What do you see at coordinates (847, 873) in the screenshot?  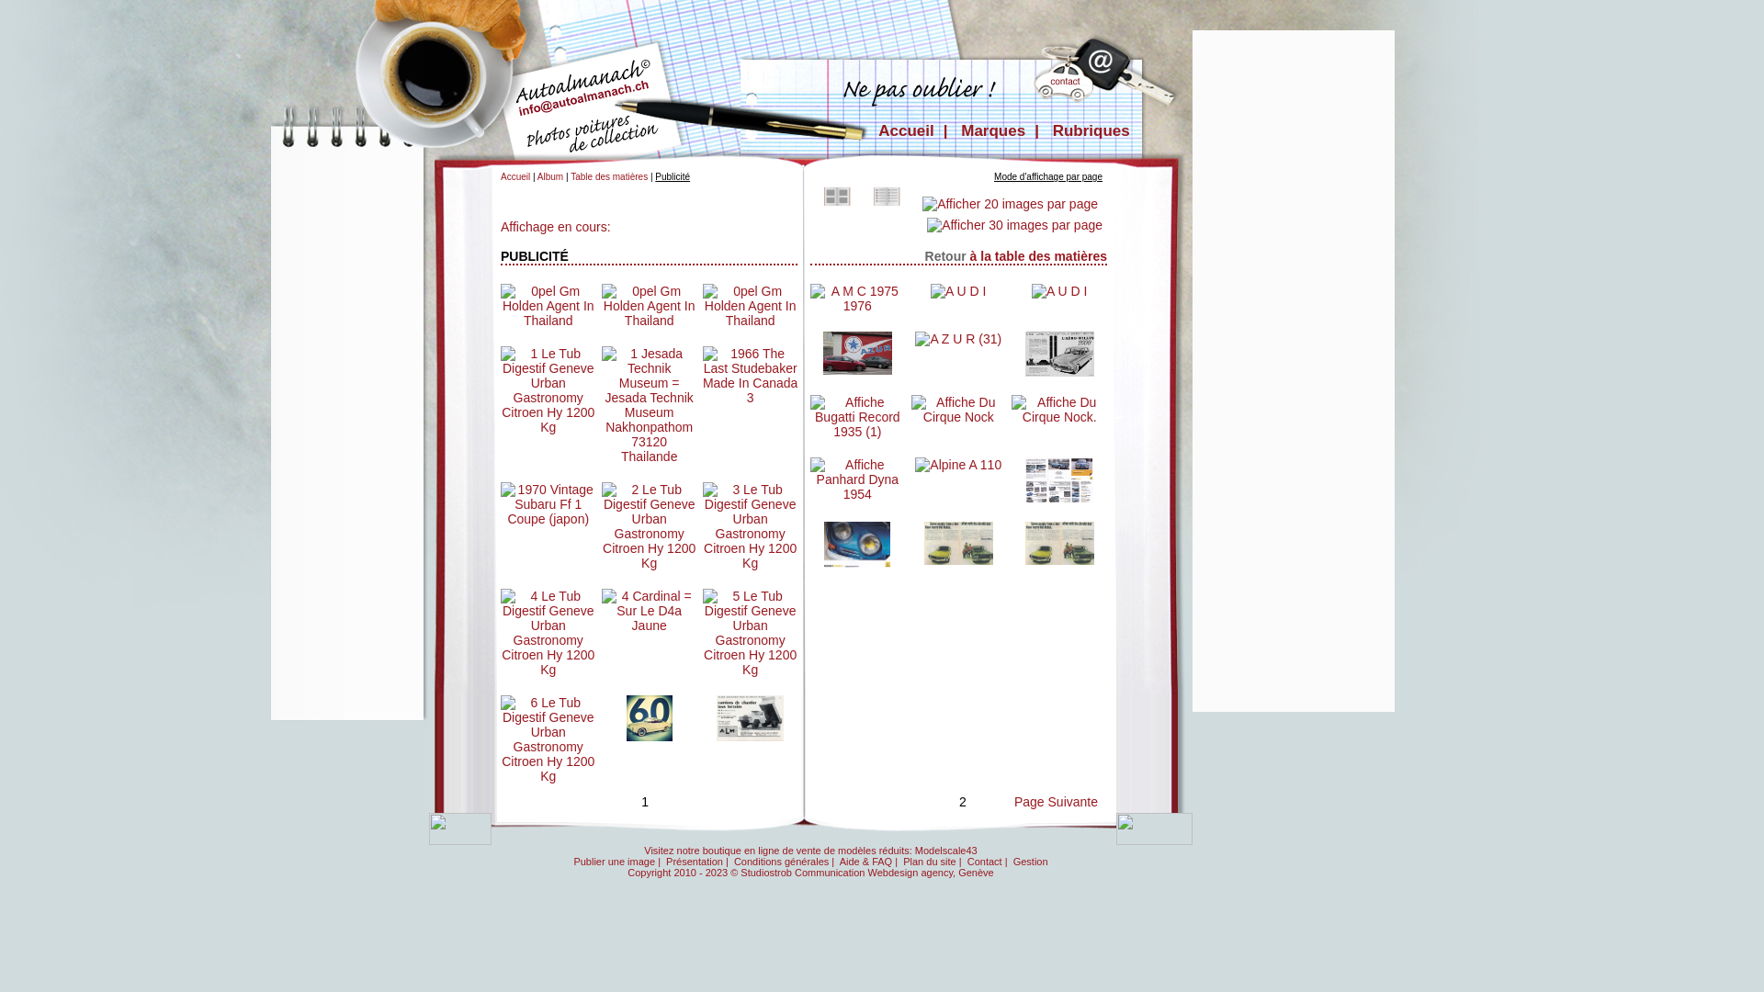 I see `Studiostrob Communication Webdesign agency` at bounding box center [847, 873].